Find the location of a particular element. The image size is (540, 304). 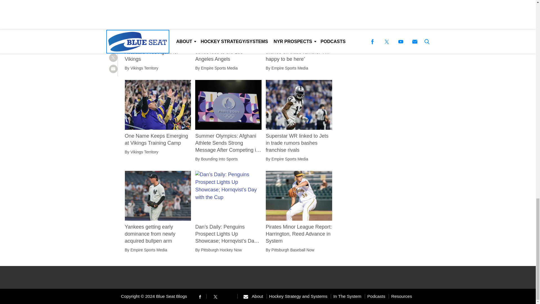

Envelope is located at coordinates (246, 297).